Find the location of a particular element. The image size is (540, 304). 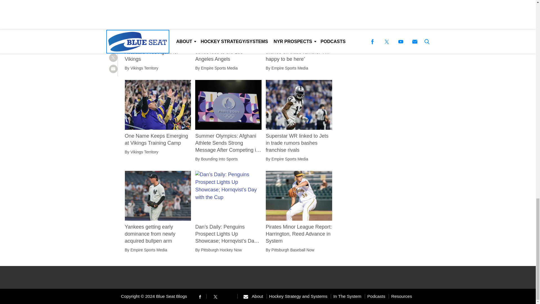

Envelope is located at coordinates (246, 297).